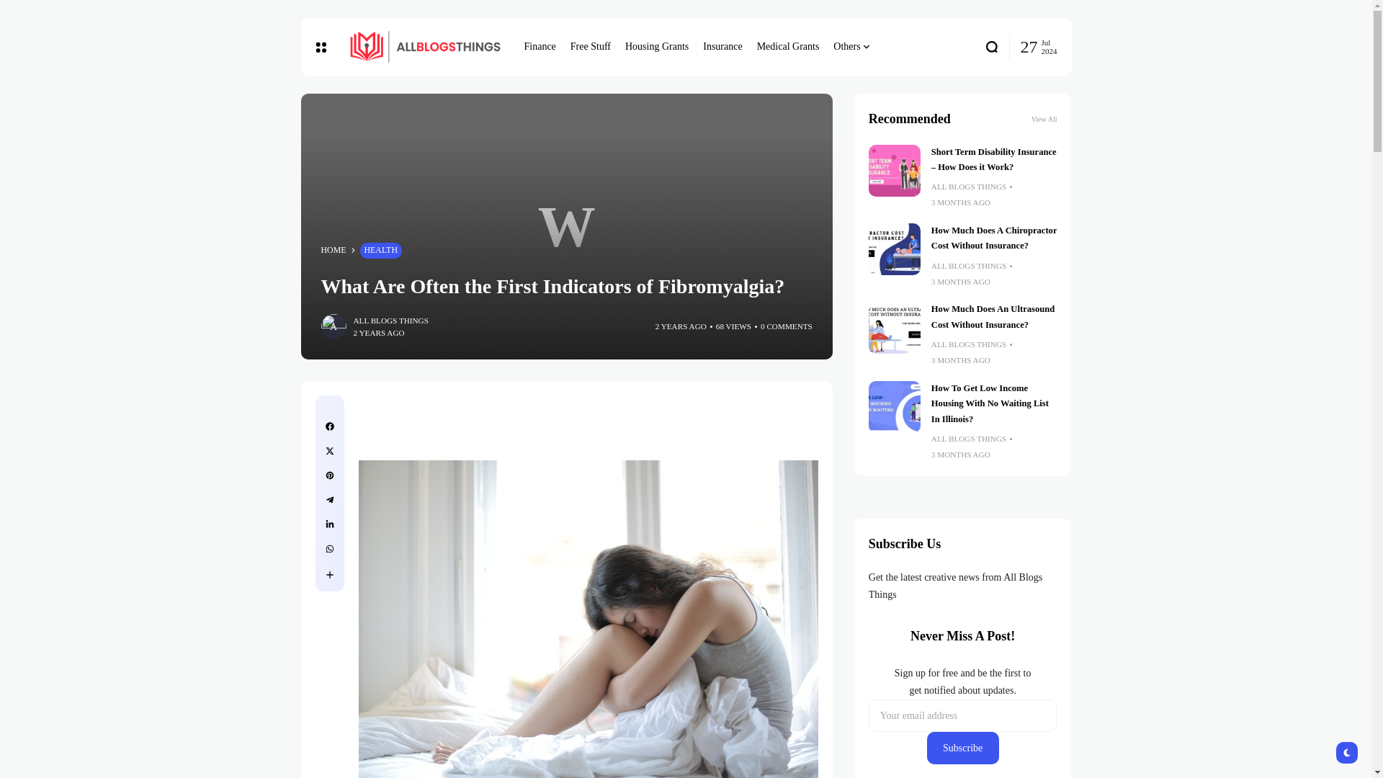 The width and height of the screenshot is (1383, 778). What do you see at coordinates (733, 326) in the screenshot?
I see `68 VIEWS` at bounding box center [733, 326].